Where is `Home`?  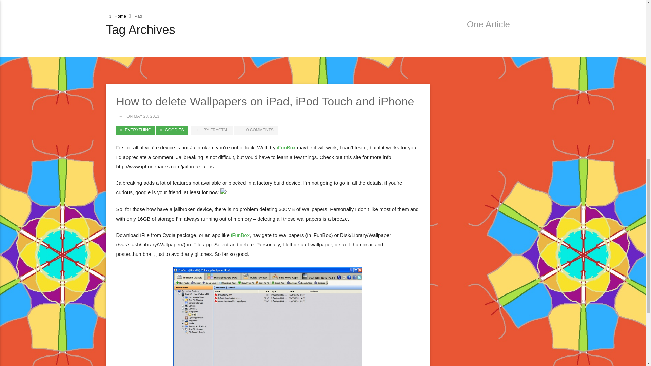 Home is located at coordinates (117, 16).